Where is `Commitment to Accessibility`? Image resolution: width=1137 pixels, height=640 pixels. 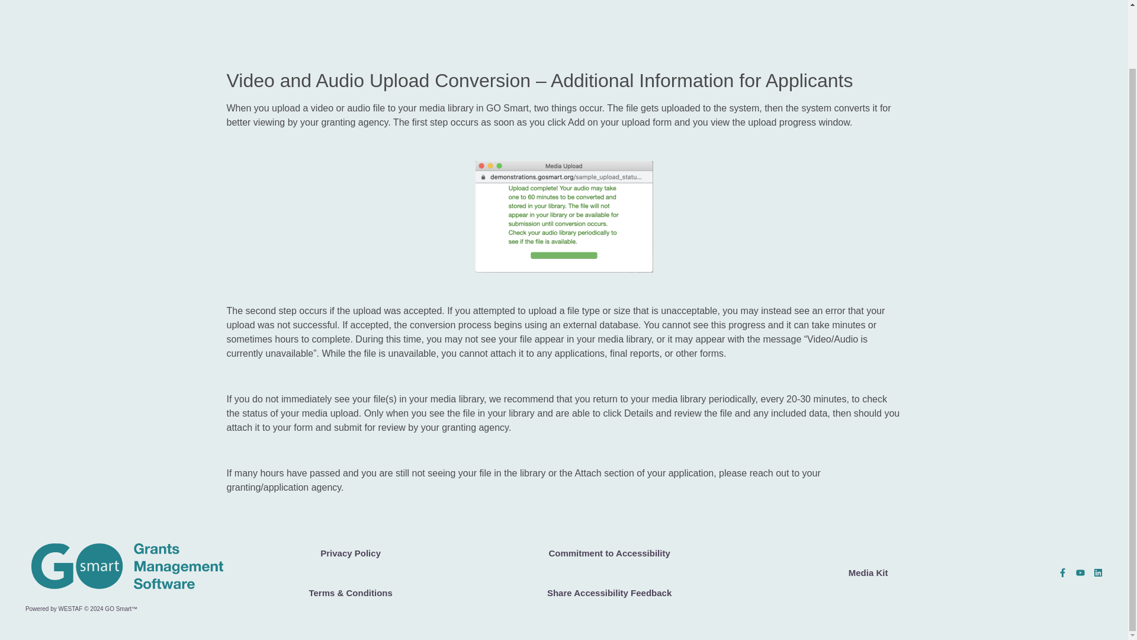 Commitment to Accessibility is located at coordinates (609, 553).